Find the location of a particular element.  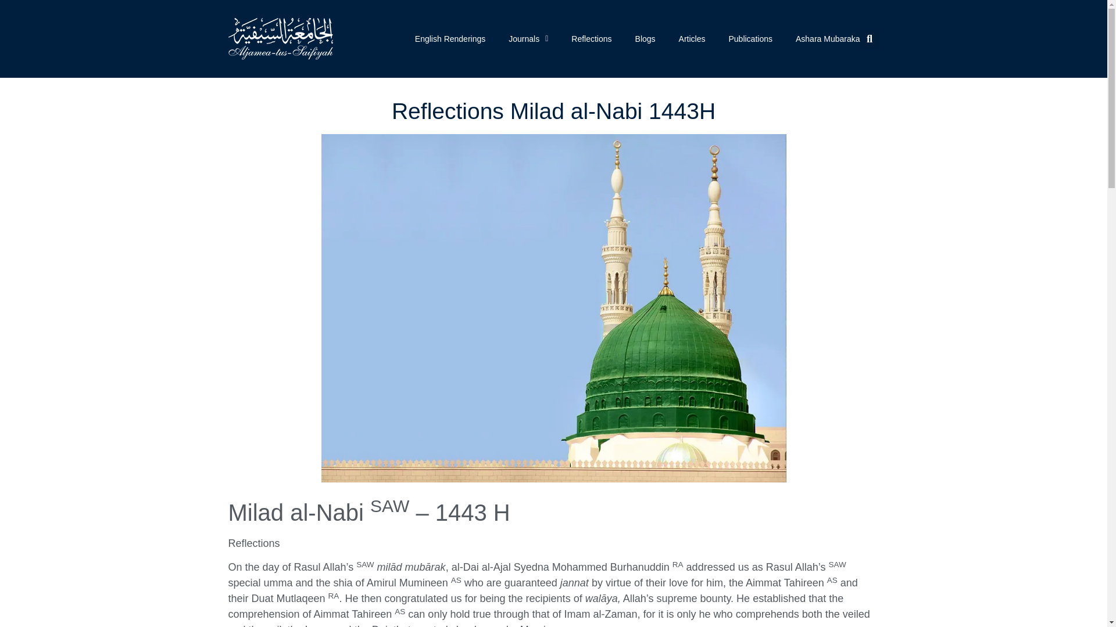

Articles is located at coordinates (692, 38).